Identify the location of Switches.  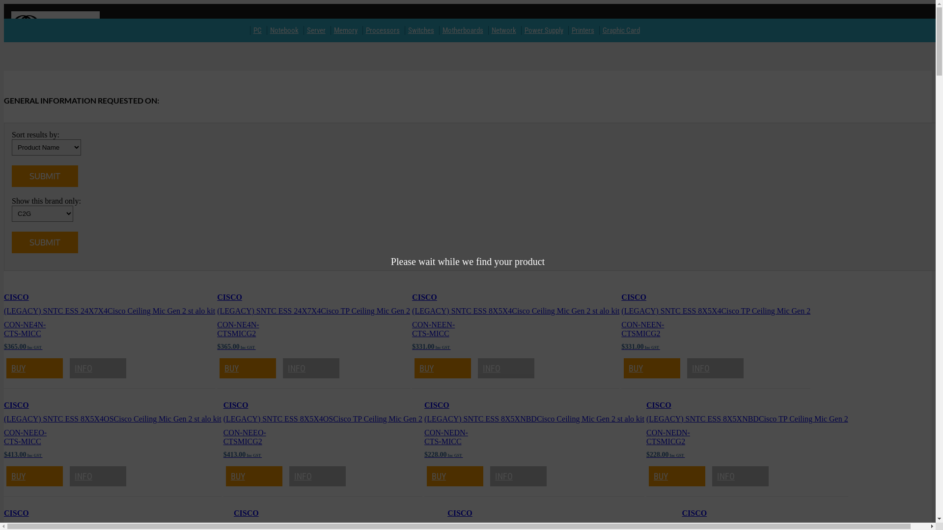
(421, 30).